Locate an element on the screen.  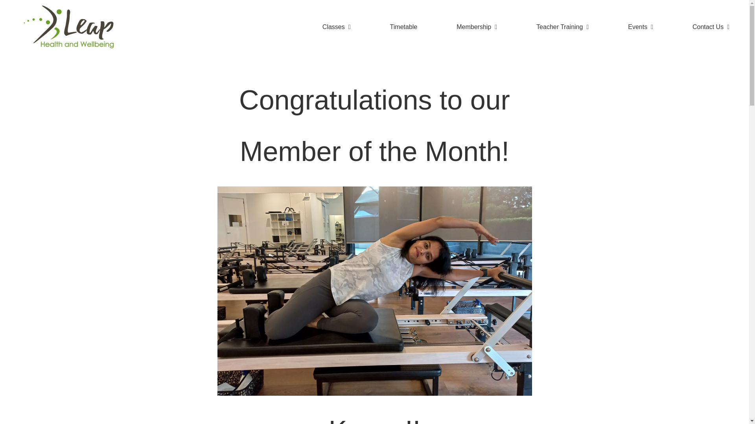
Teacher Training is located at coordinates (562, 27).